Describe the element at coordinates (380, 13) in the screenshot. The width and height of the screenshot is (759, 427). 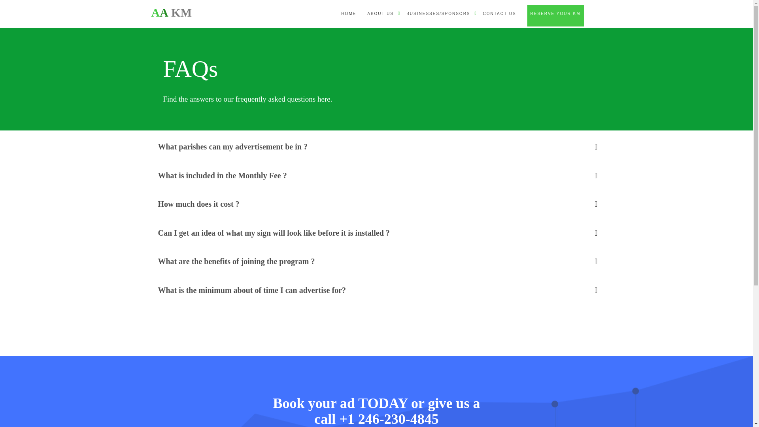
I see `About Us` at that location.